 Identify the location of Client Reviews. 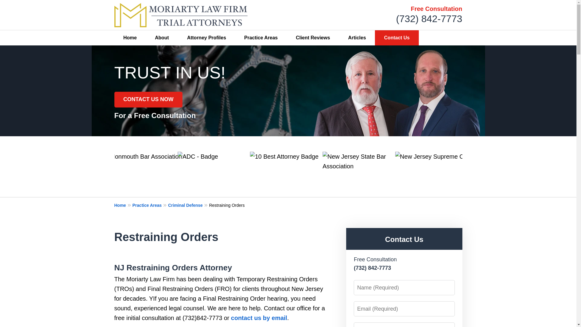
(313, 38).